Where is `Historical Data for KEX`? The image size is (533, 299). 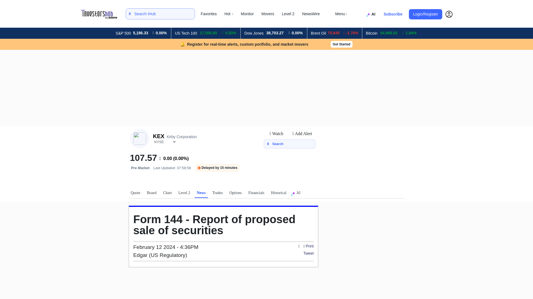
Historical Data for KEX is located at coordinates (278, 194).